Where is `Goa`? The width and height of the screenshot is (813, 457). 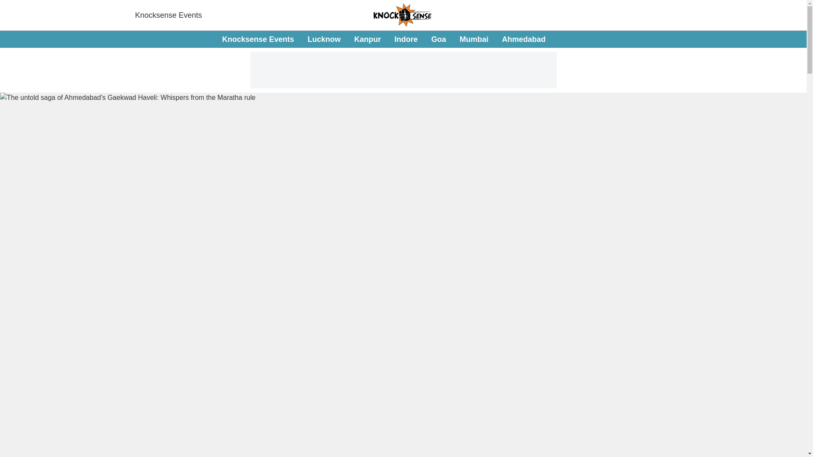
Goa is located at coordinates (474, 39).